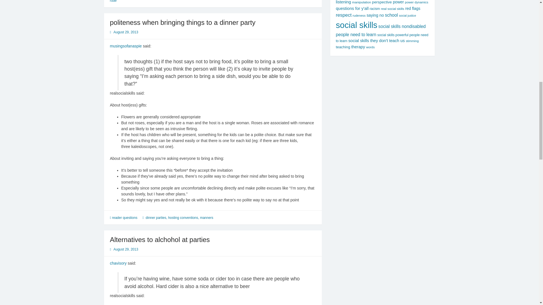 The height and width of the screenshot is (305, 543). What do you see at coordinates (124, 217) in the screenshot?
I see `reader questions` at bounding box center [124, 217].